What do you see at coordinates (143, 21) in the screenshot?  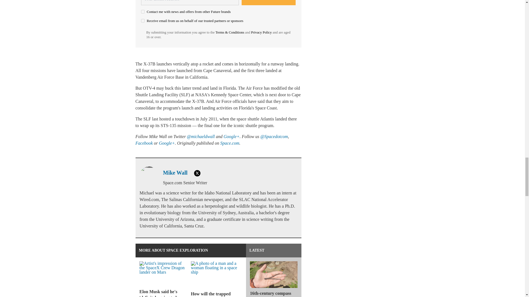 I see `on` at bounding box center [143, 21].